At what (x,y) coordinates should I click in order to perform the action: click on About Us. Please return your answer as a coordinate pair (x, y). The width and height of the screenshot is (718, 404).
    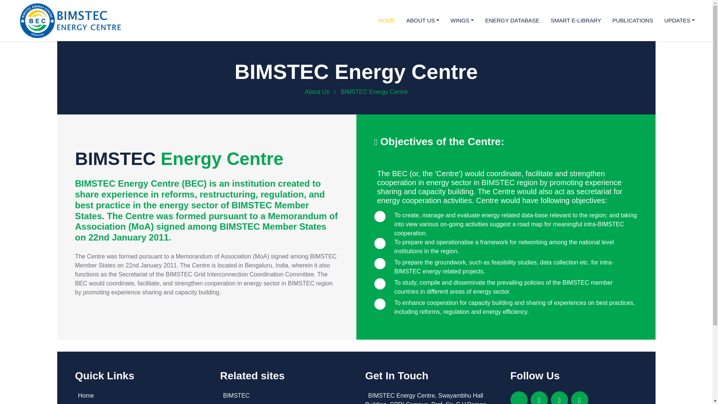
    Looking at the image, I should click on (317, 91).